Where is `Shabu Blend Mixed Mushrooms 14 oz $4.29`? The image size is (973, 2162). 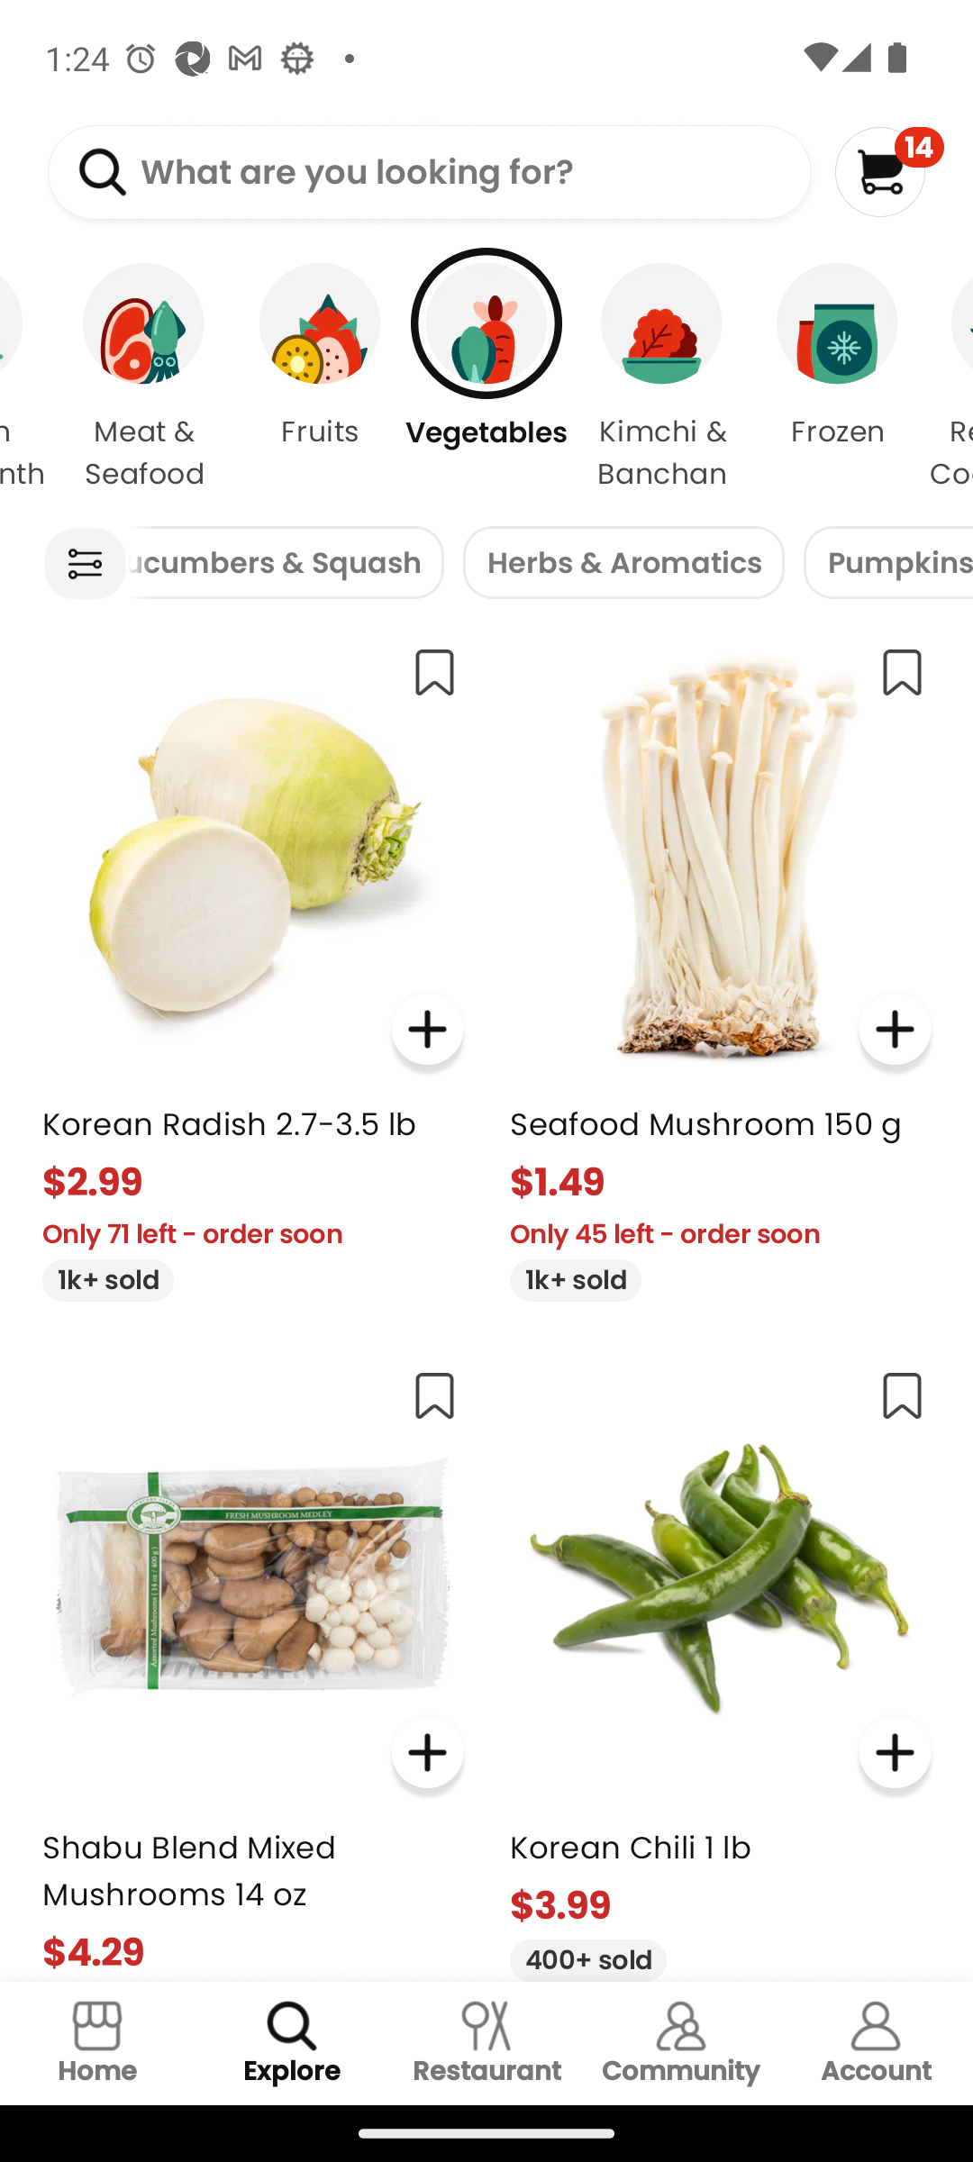 Shabu Blend Mixed Mushrooms 14 oz $4.29 is located at coordinates (252, 1665).